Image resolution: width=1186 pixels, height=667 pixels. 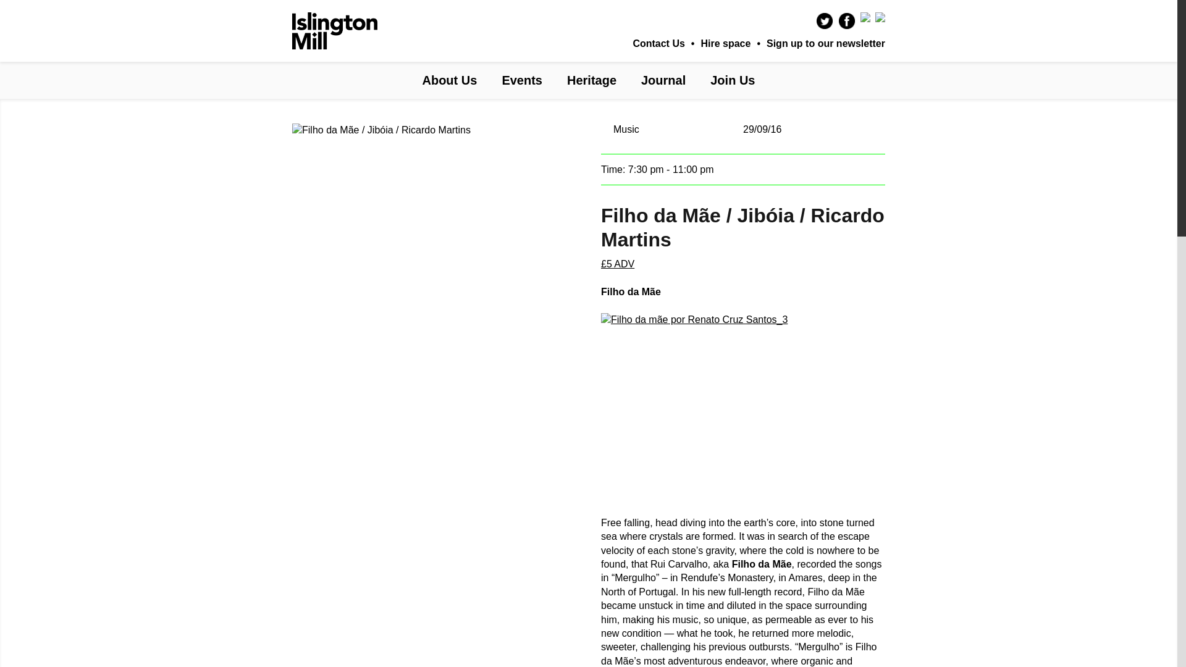 I want to click on Join Us, so click(x=733, y=80).